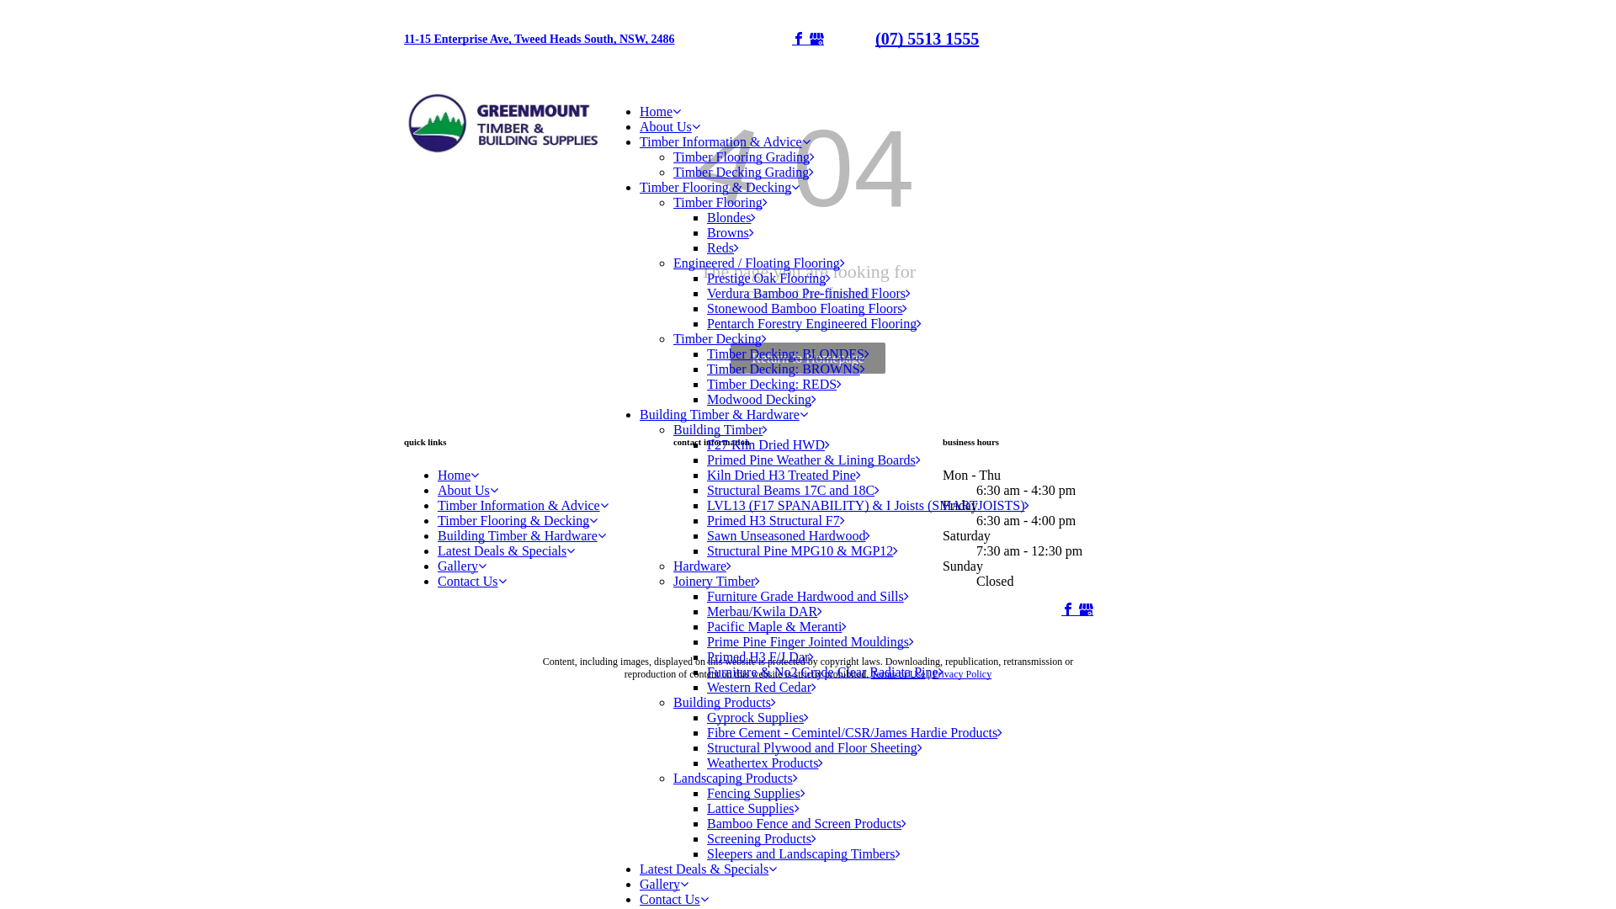 The image size is (1616, 909). What do you see at coordinates (784, 475) in the screenshot?
I see `Kiln Dried H3 Treated Pine` at bounding box center [784, 475].